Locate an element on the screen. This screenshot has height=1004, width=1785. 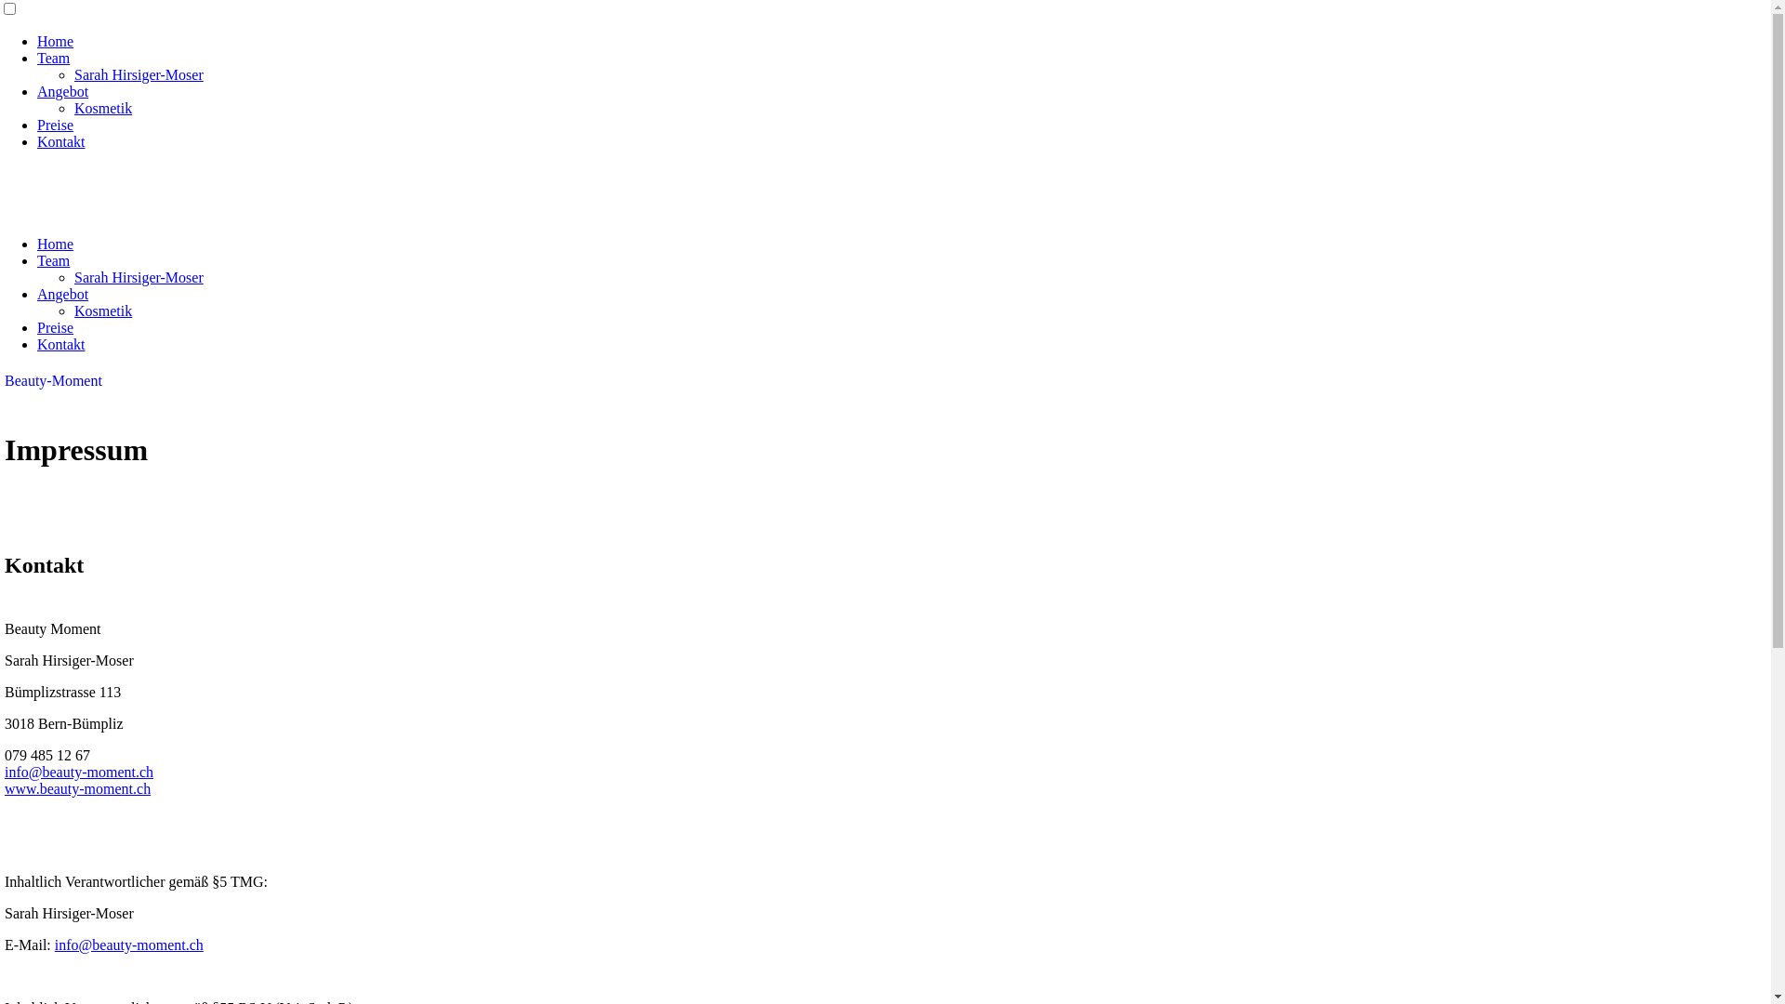
Team is located at coordinates (54, 58).